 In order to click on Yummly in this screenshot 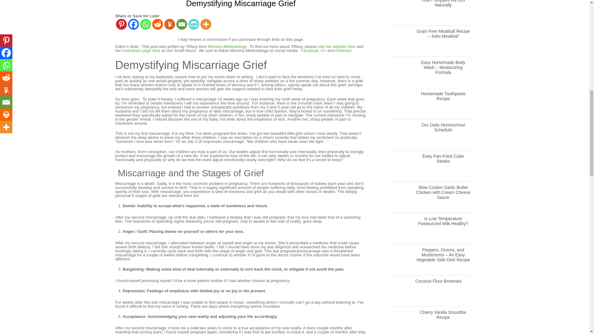, I will do `click(169, 24)`.